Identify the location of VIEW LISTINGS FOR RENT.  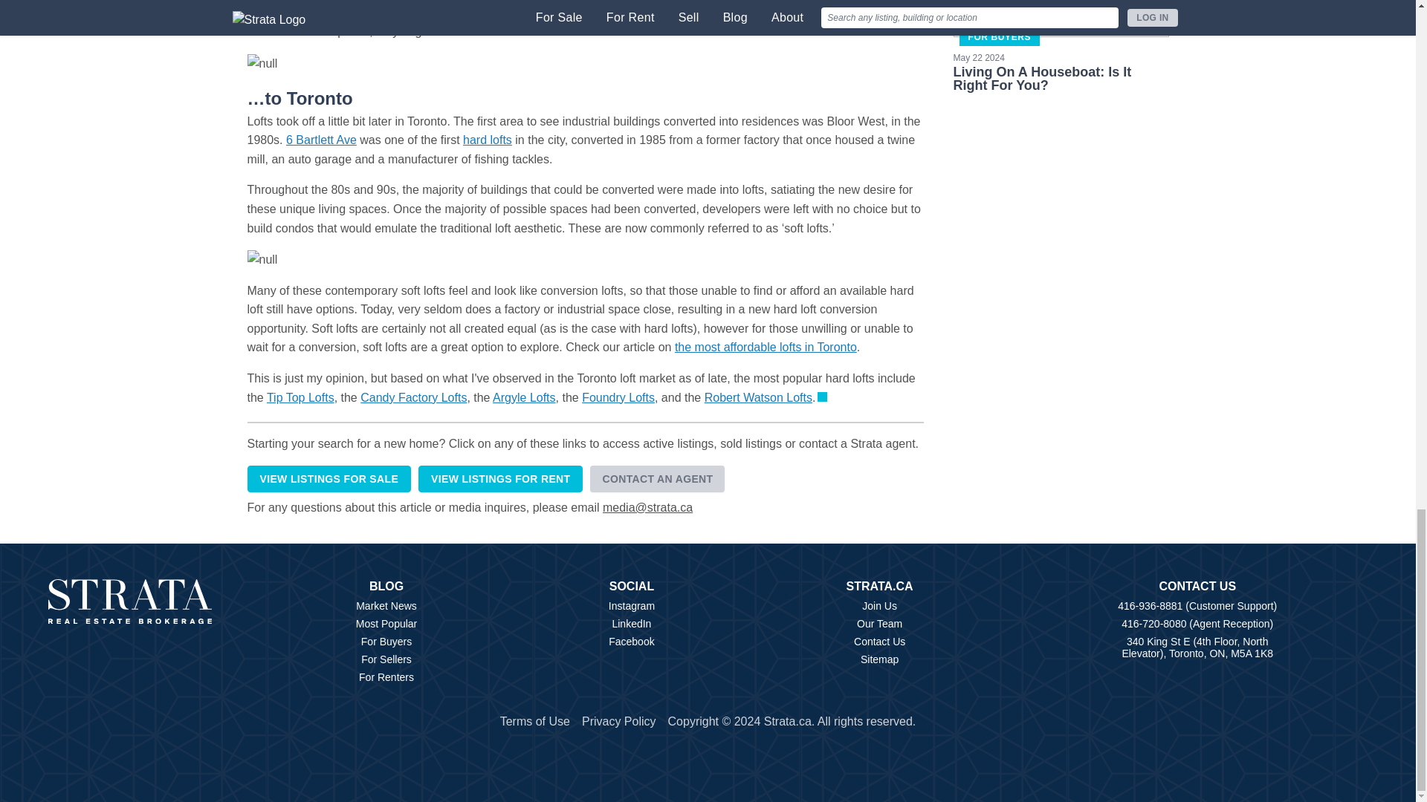
(499, 479).